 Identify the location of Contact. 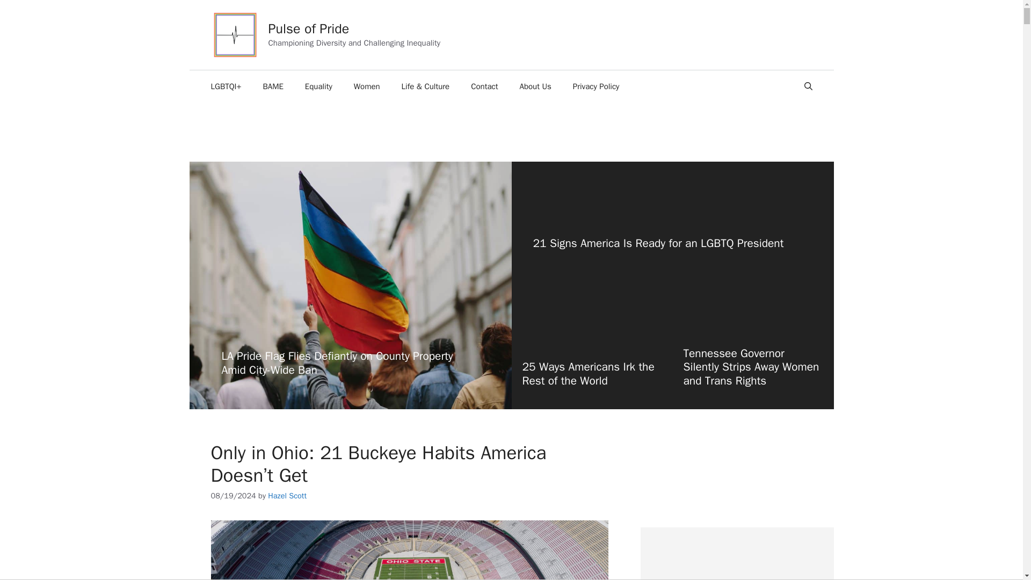
(484, 86).